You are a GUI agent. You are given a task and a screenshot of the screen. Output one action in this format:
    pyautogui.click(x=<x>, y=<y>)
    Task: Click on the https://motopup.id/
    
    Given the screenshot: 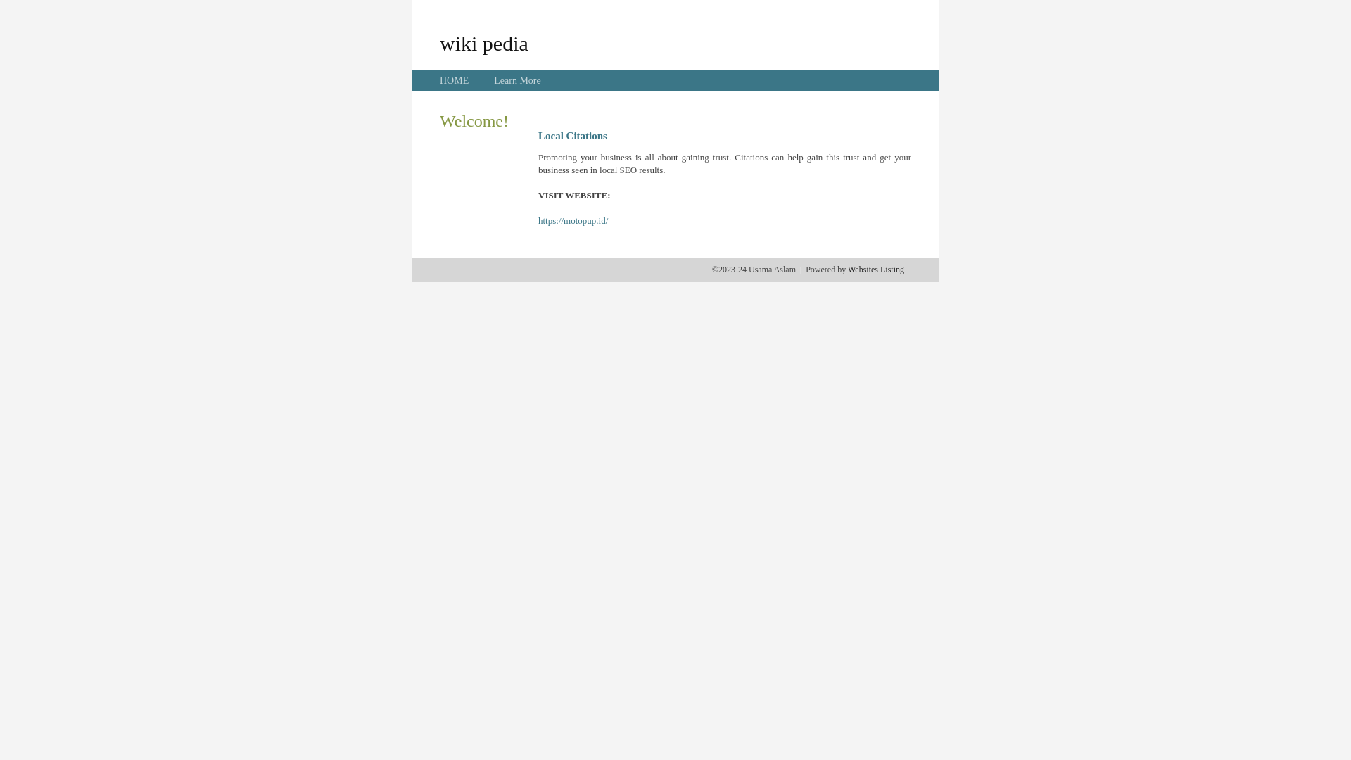 What is the action you would take?
    pyautogui.click(x=573, y=221)
    